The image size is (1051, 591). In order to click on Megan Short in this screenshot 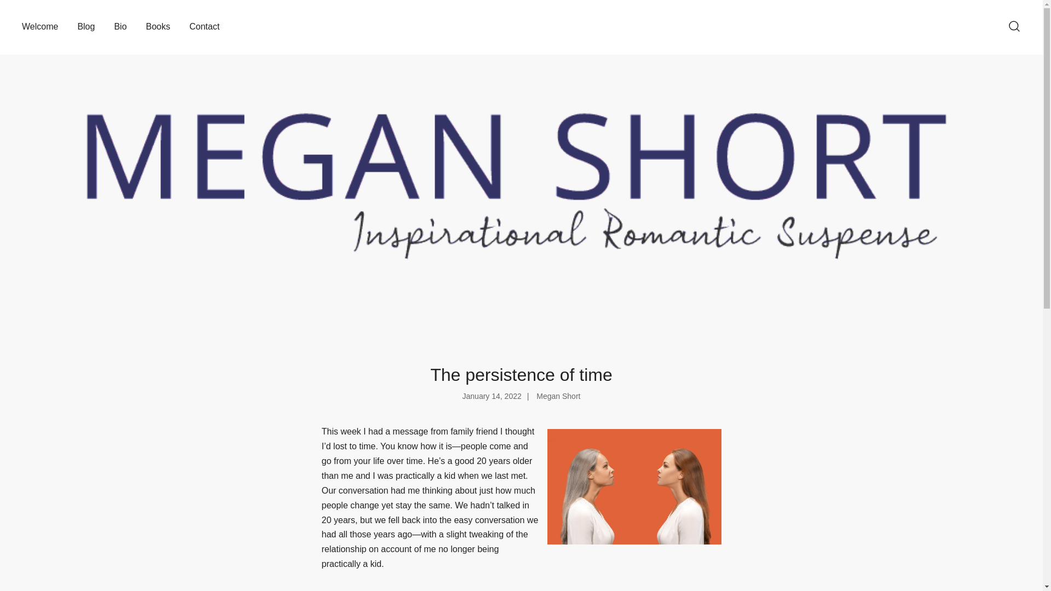, I will do `click(558, 396)`.